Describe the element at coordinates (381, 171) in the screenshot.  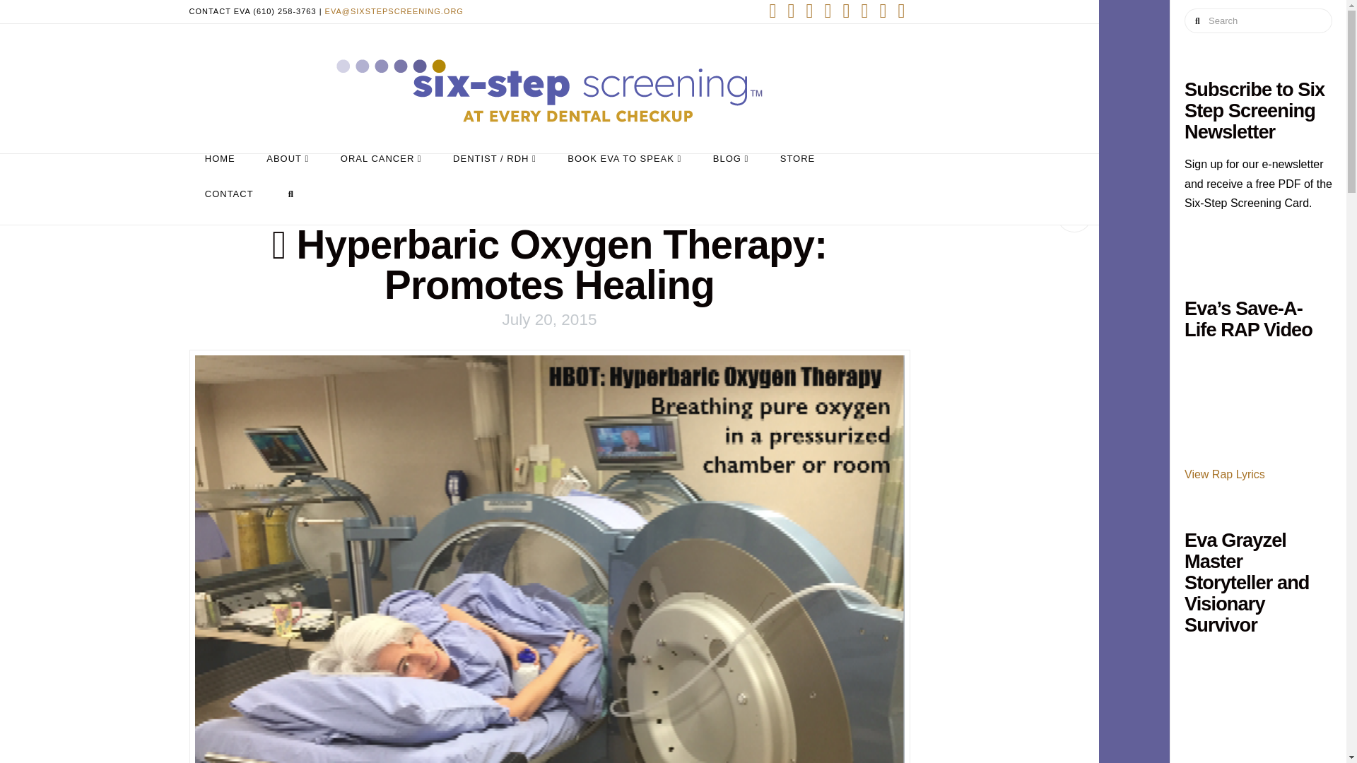
I see `ORAL CANCER` at that location.